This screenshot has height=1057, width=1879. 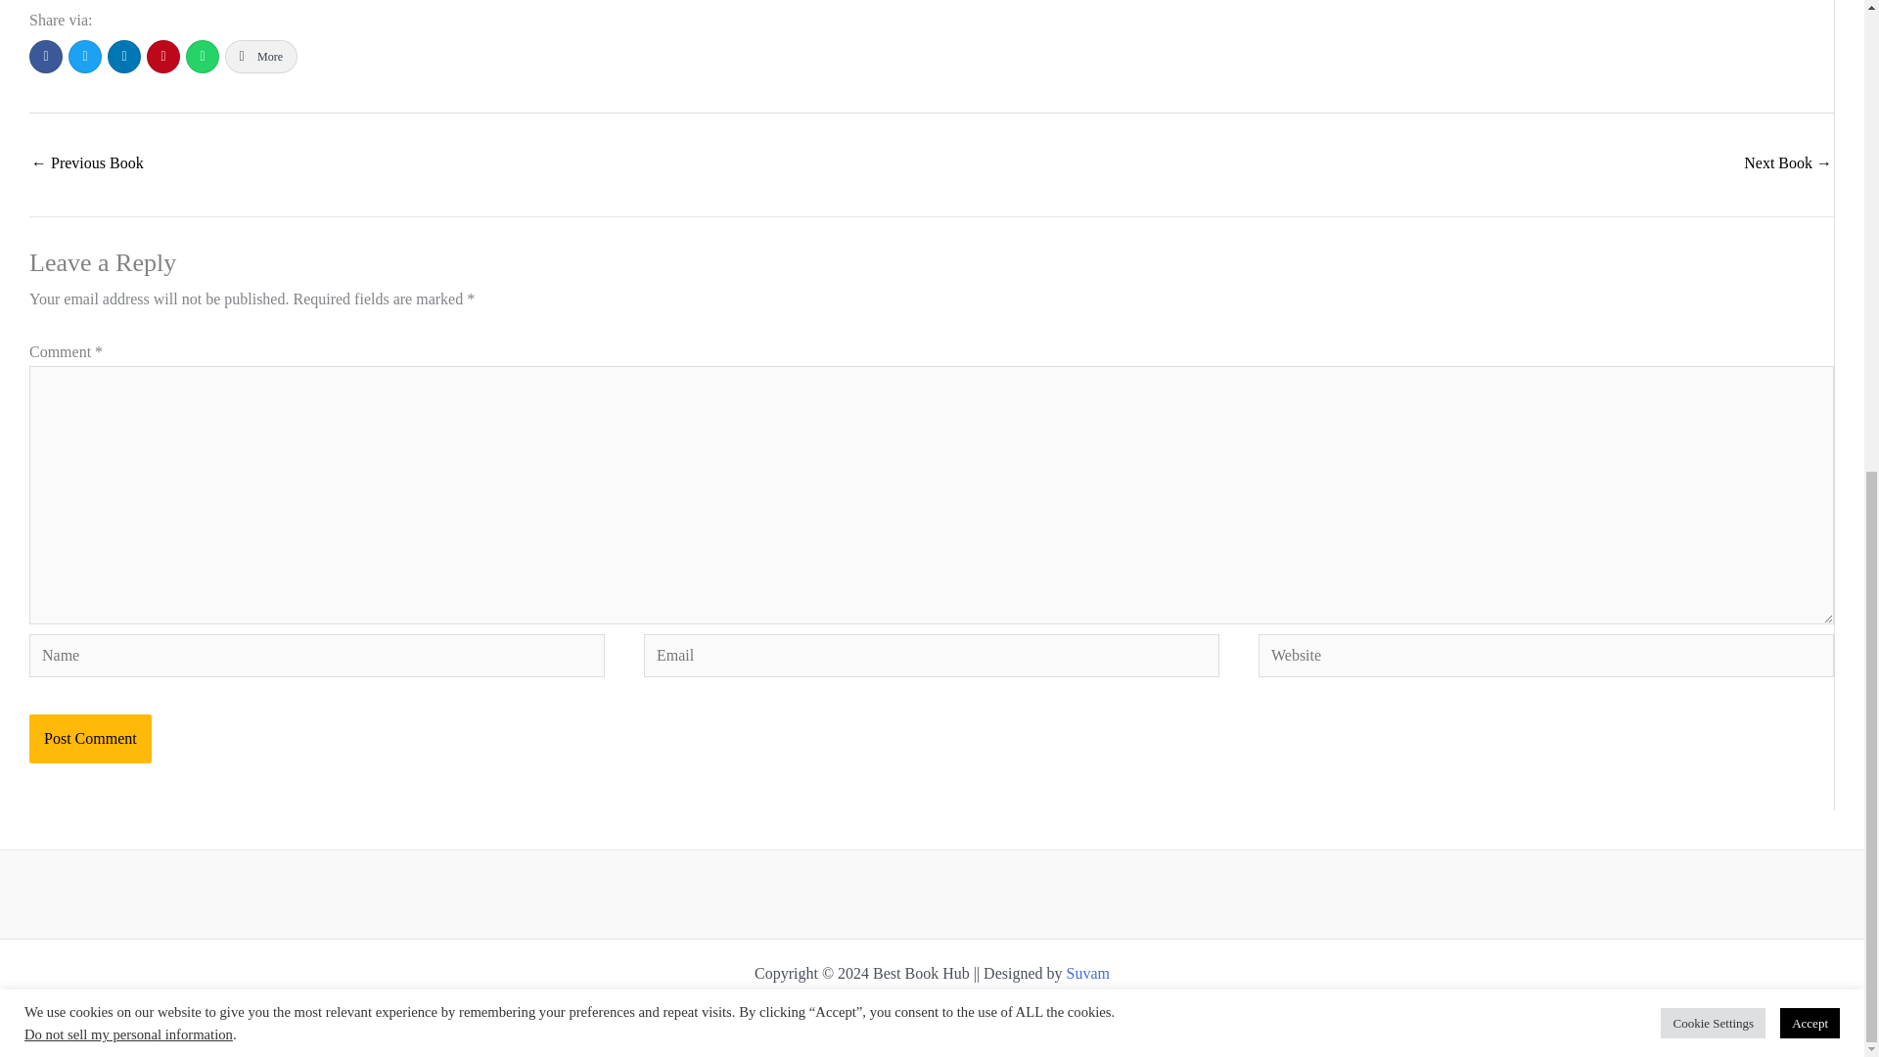 What do you see at coordinates (1088, 973) in the screenshot?
I see `Suvam` at bounding box center [1088, 973].